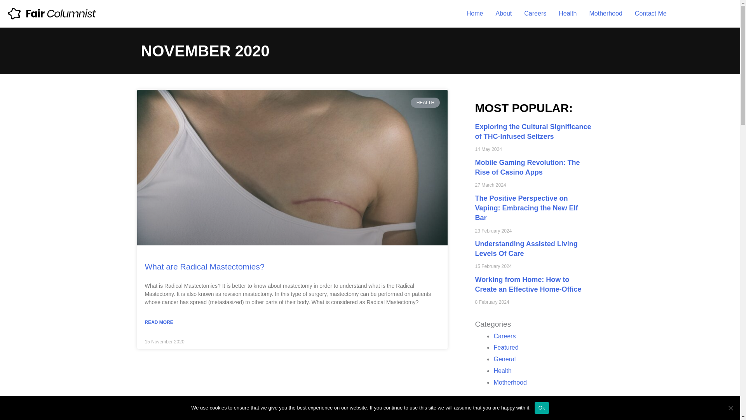  I want to click on Health, so click(502, 371).